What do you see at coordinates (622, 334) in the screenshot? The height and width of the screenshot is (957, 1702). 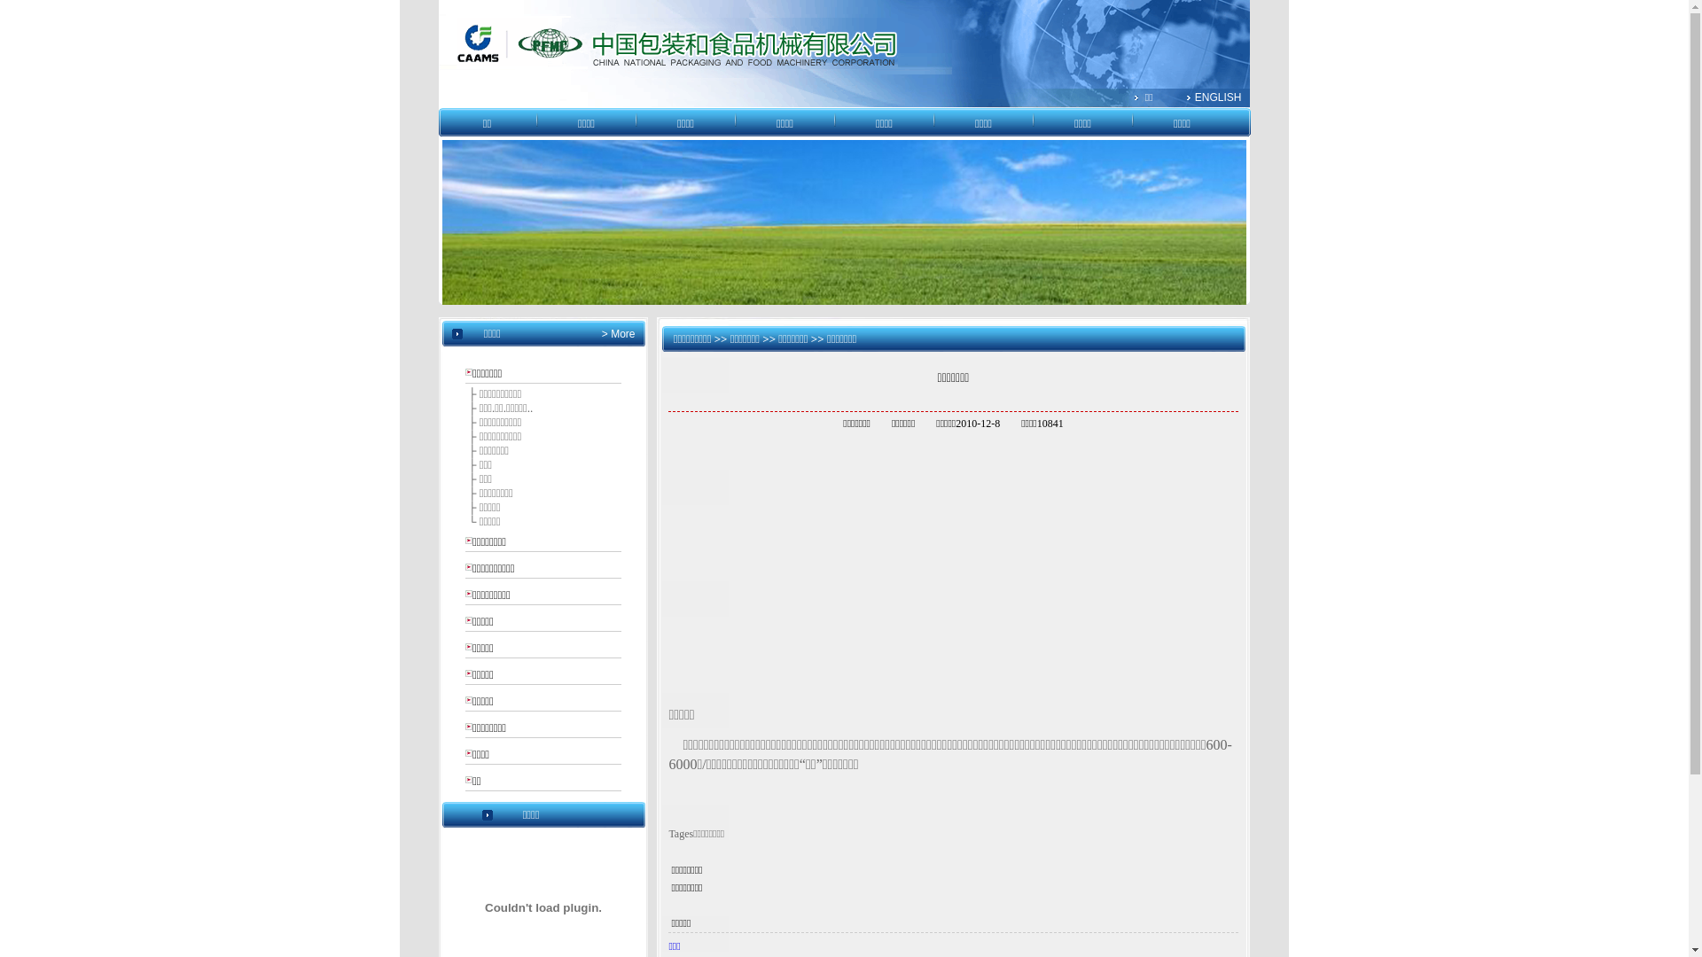 I see ` More` at bounding box center [622, 334].